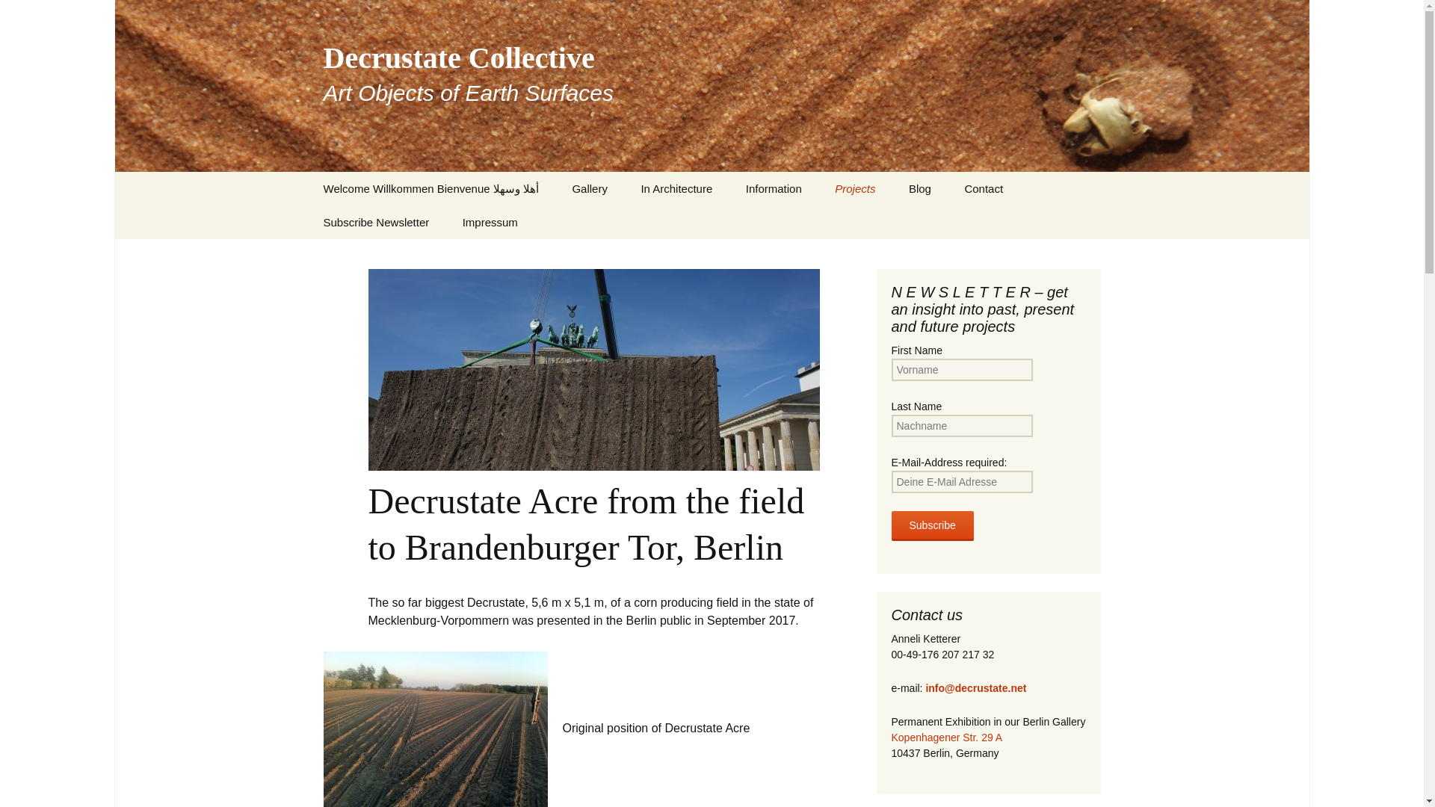  Describe the element at coordinates (931, 525) in the screenshot. I see `Subscribe` at that location.